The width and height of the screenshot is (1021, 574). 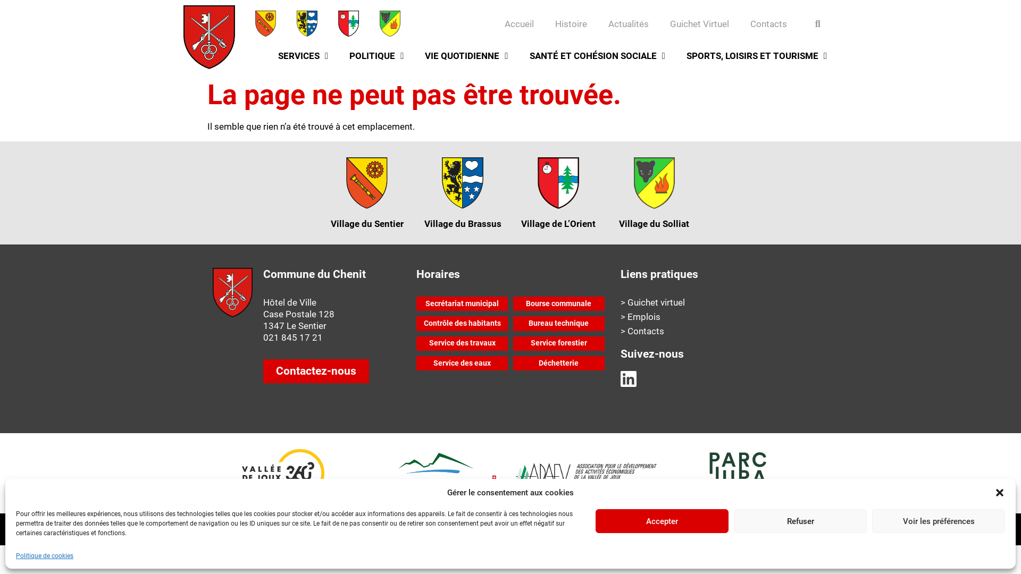 I want to click on Refuser, so click(x=800, y=521).